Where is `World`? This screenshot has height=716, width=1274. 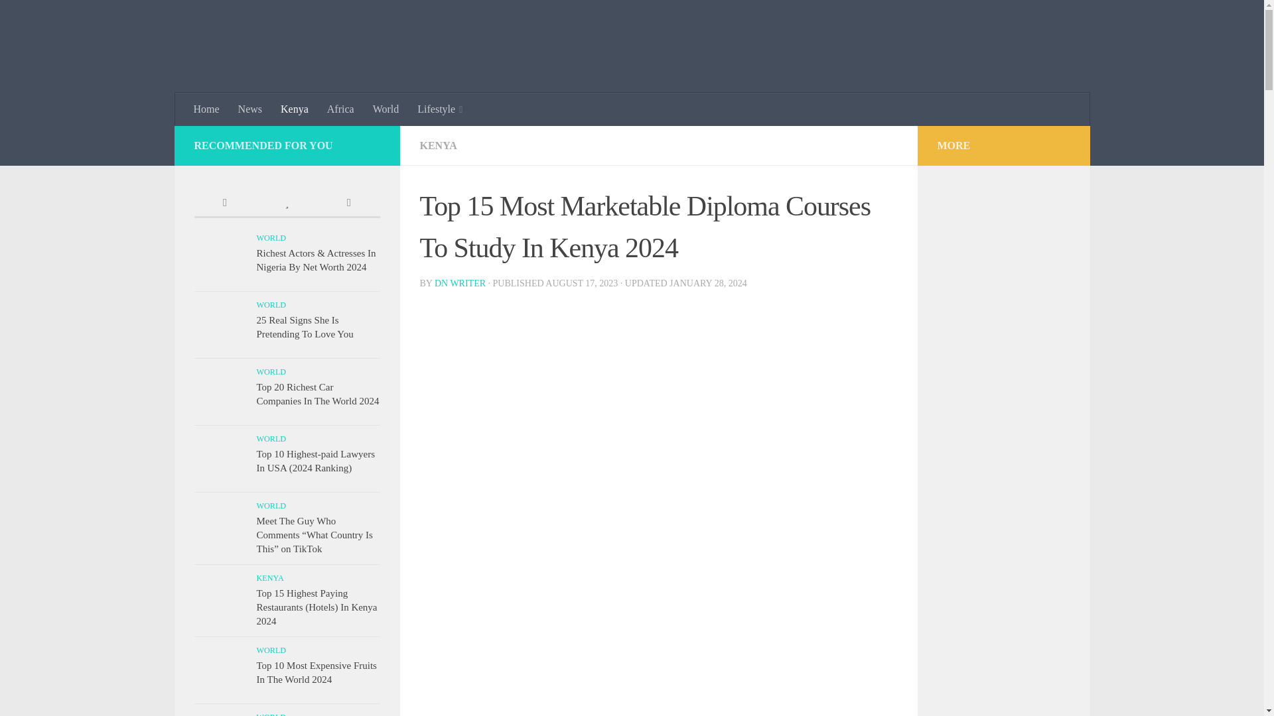
World is located at coordinates (386, 109).